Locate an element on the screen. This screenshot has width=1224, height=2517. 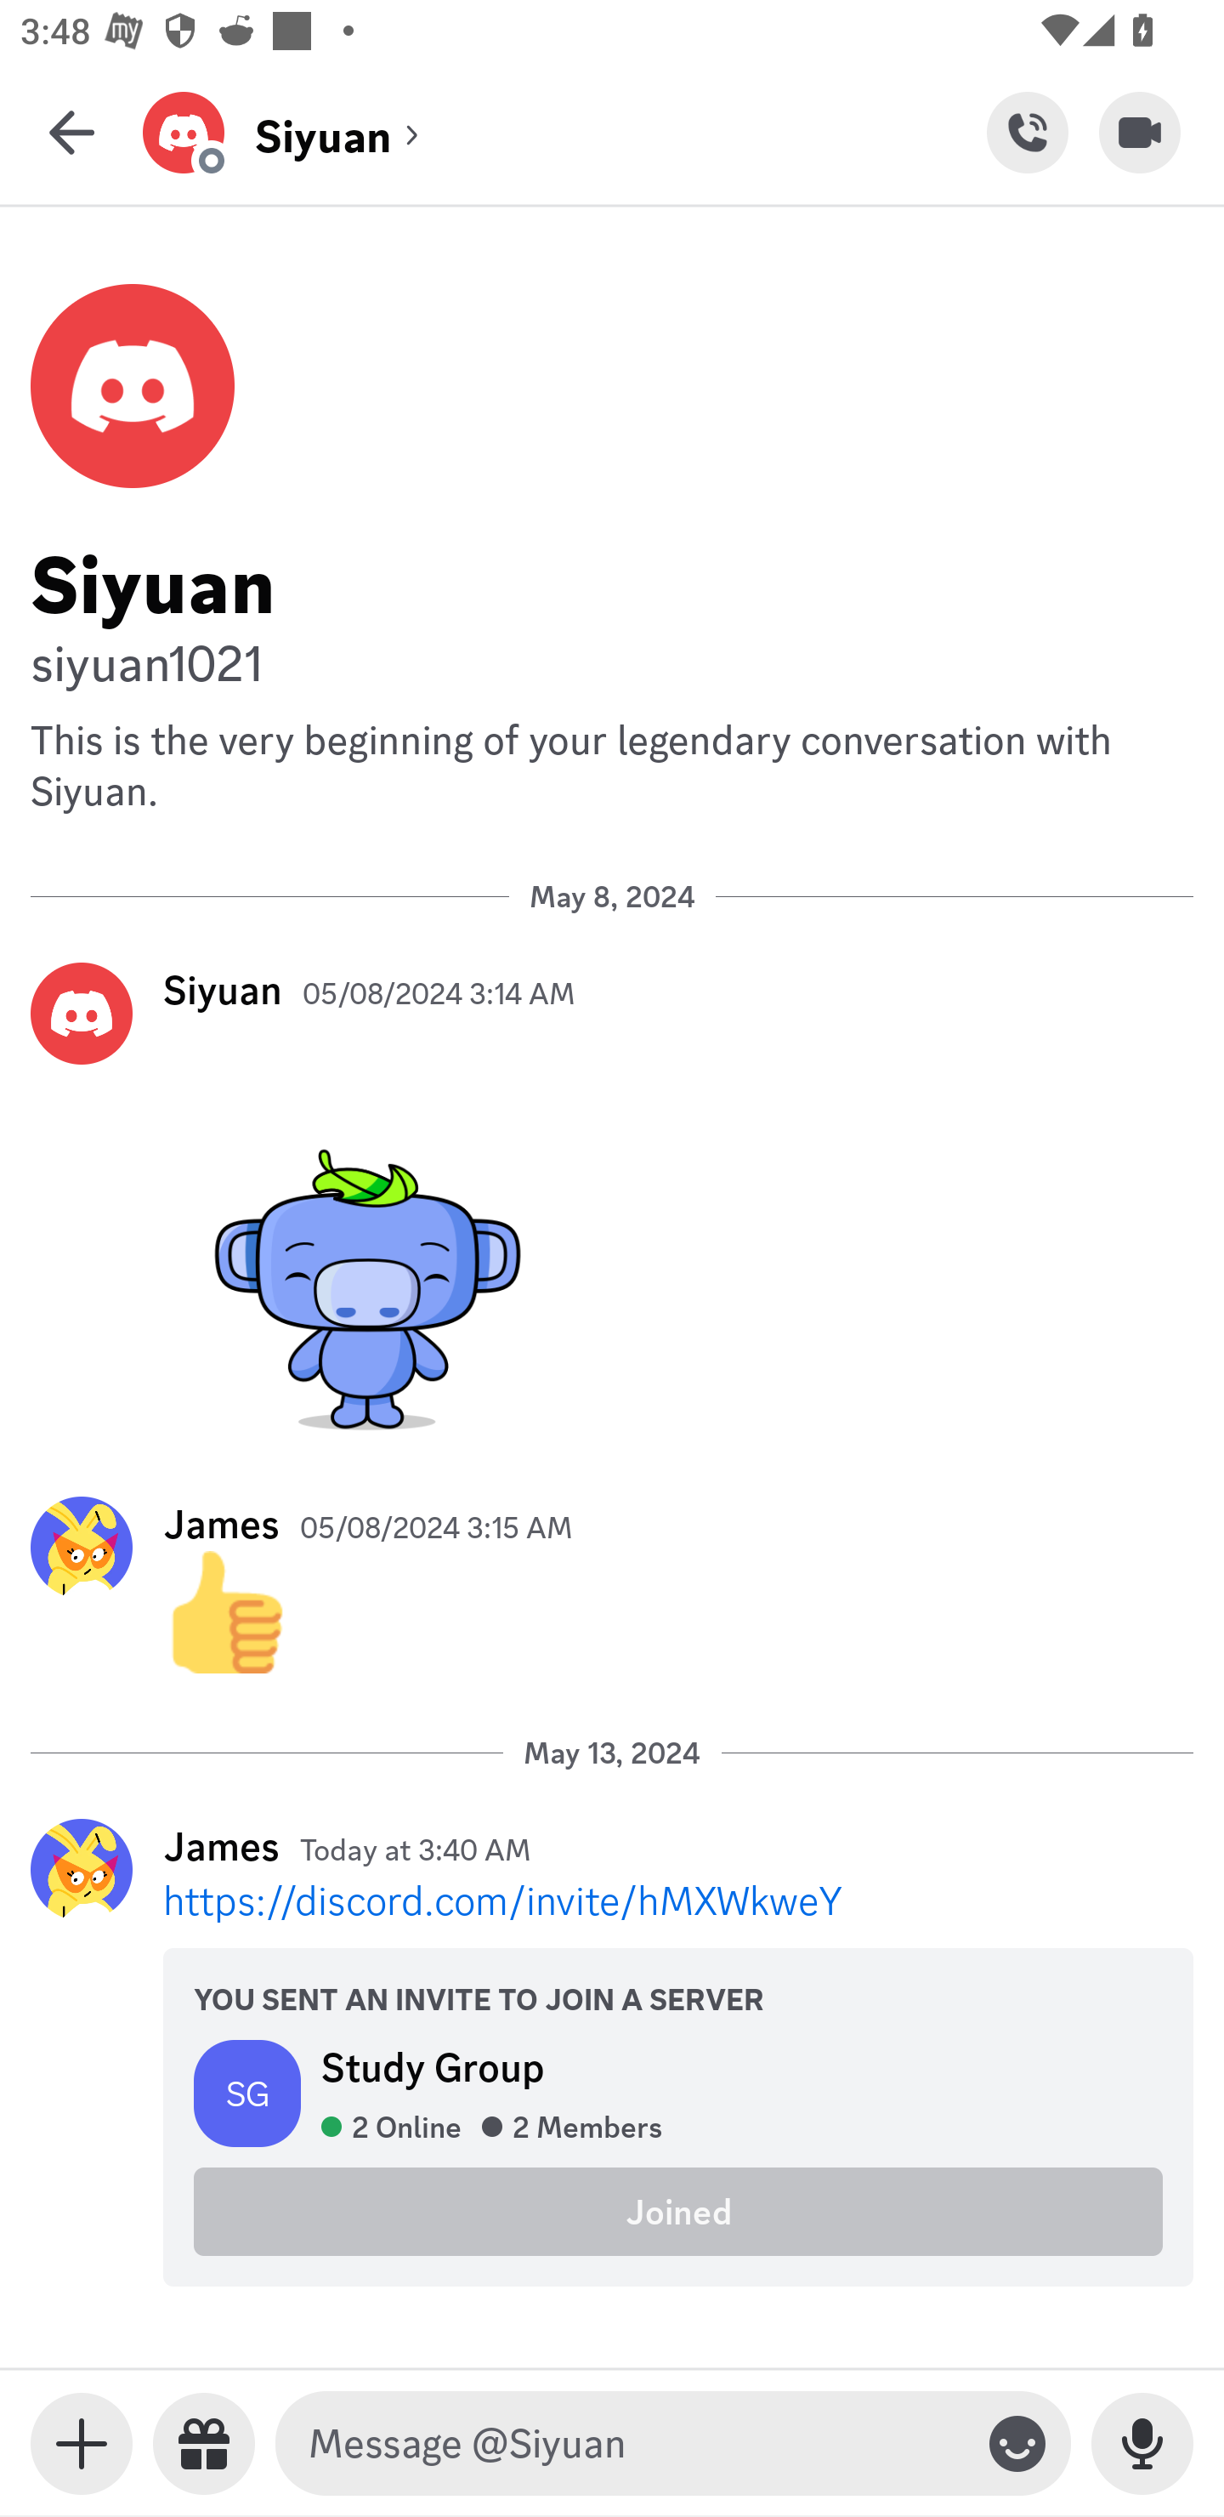
Start Video Call is located at coordinates (1140, 132).